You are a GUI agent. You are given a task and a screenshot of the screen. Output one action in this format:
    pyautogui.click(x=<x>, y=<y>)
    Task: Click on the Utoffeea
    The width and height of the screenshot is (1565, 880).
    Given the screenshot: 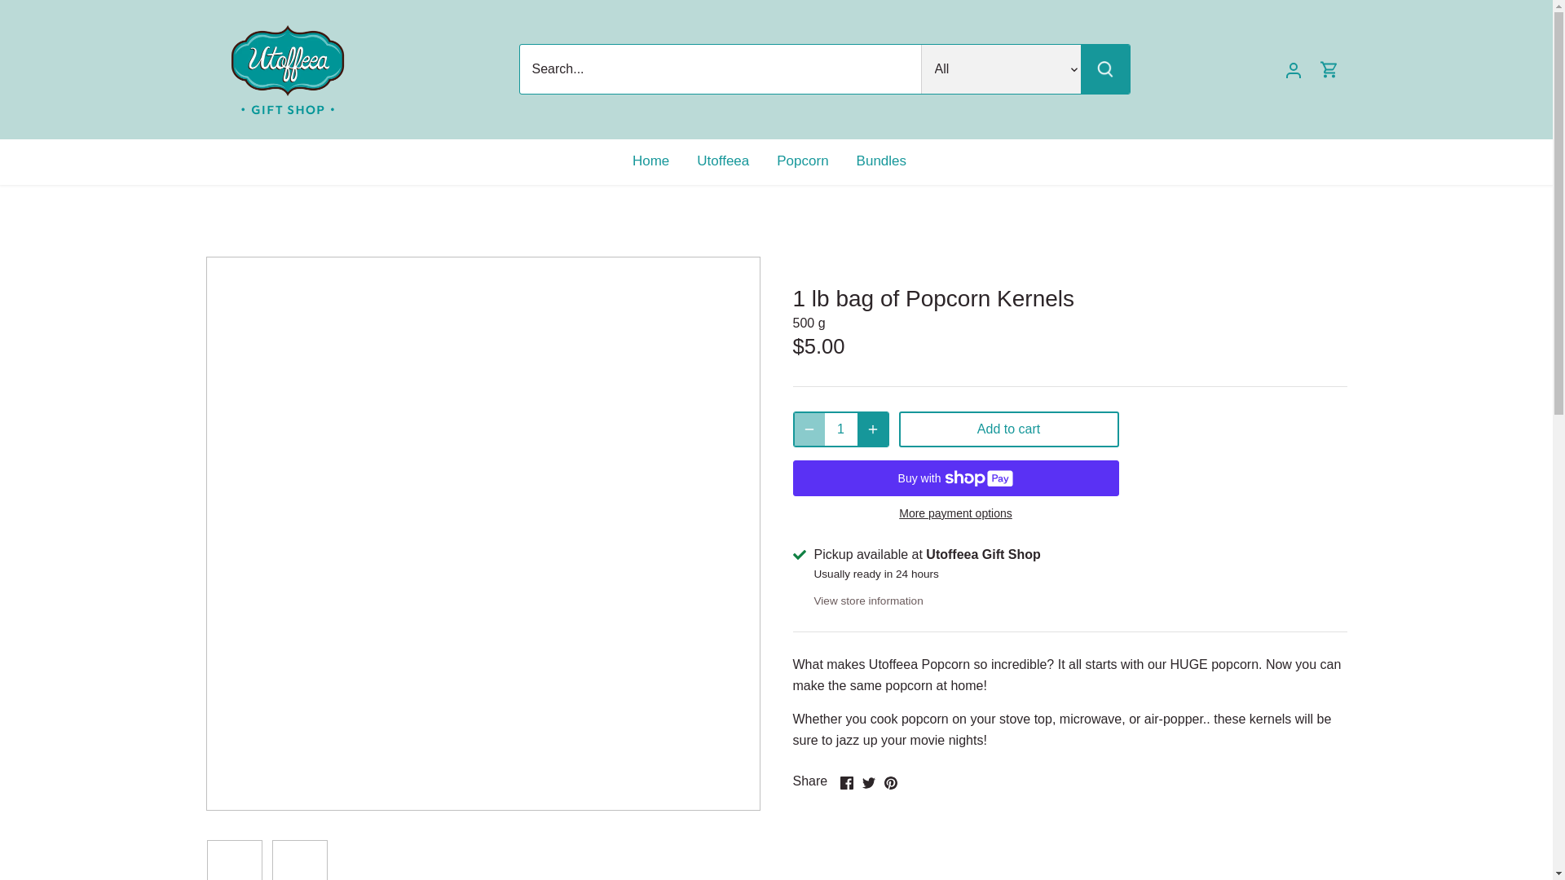 What is the action you would take?
    pyautogui.click(x=722, y=161)
    